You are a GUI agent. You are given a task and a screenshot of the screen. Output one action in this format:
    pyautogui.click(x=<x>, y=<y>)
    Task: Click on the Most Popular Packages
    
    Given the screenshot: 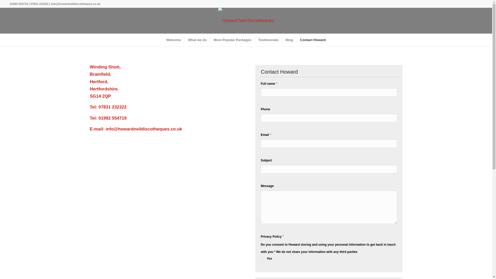 What is the action you would take?
    pyautogui.click(x=232, y=40)
    